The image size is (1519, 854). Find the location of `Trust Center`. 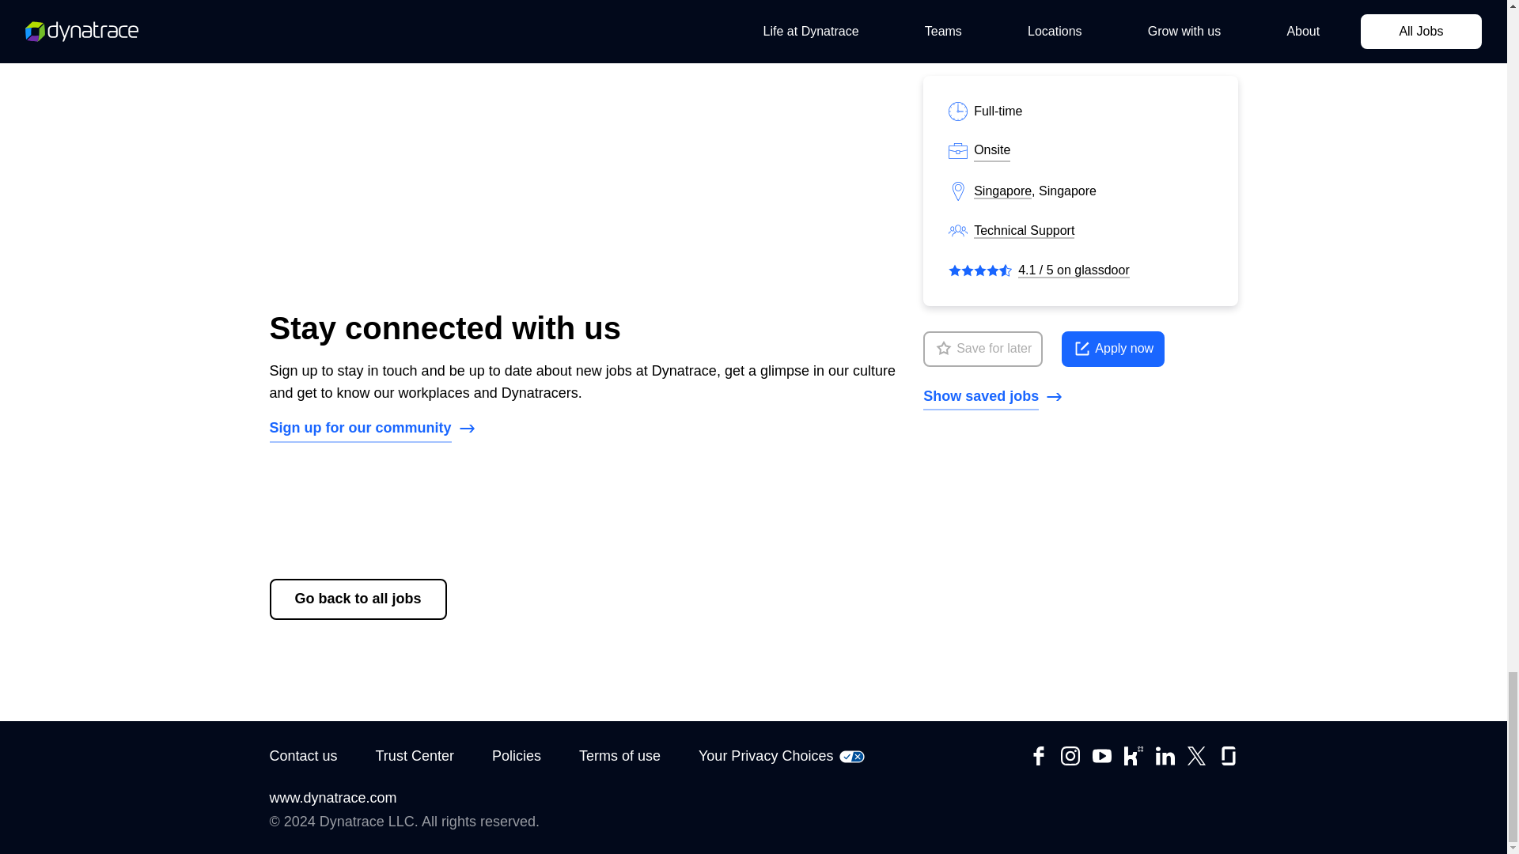

Trust Center is located at coordinates (415, 756).